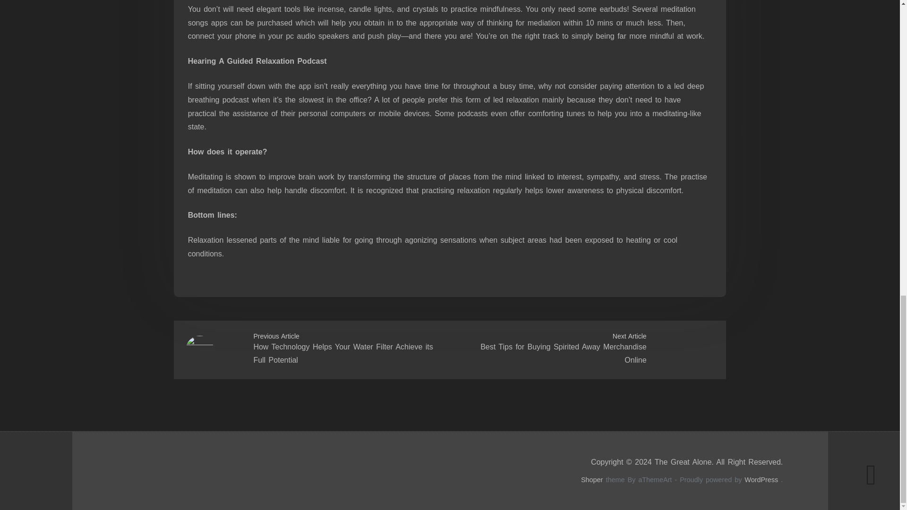 Image resolution: width=907 pixels, height=510 pixels. What do you see at coordinates (592, 479) in the screenshot?
I see `Shoper` at bounding box center [592, 479].